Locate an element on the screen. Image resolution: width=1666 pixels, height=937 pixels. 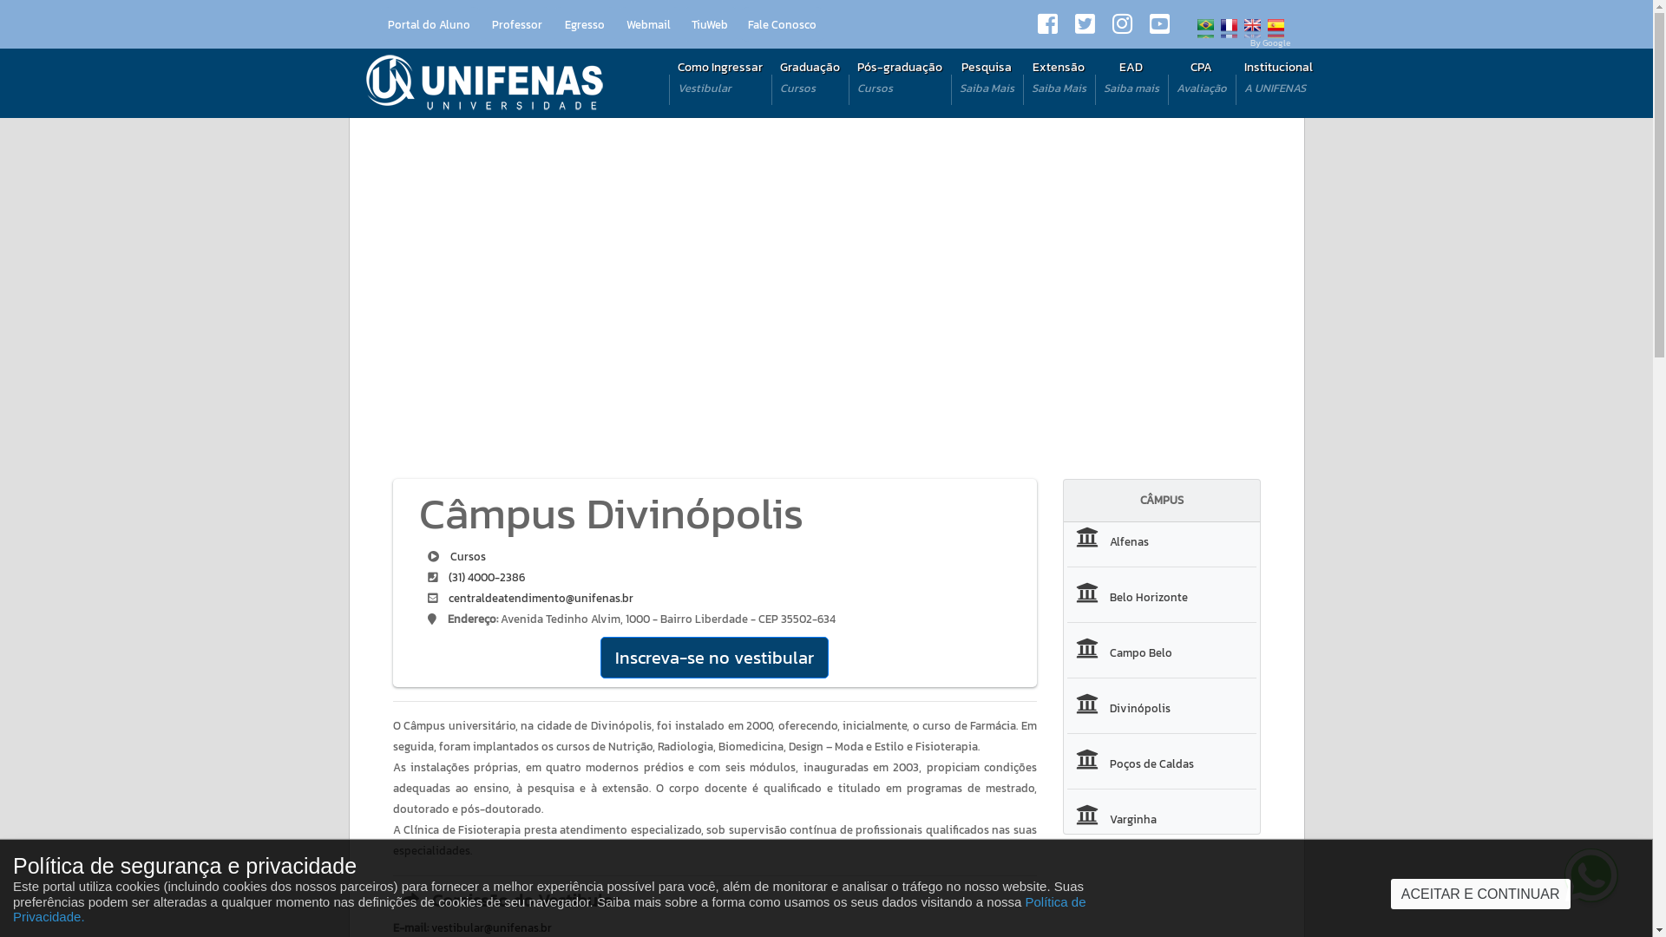
vestibular@unifenas.br is located at coordinates (491, 928).